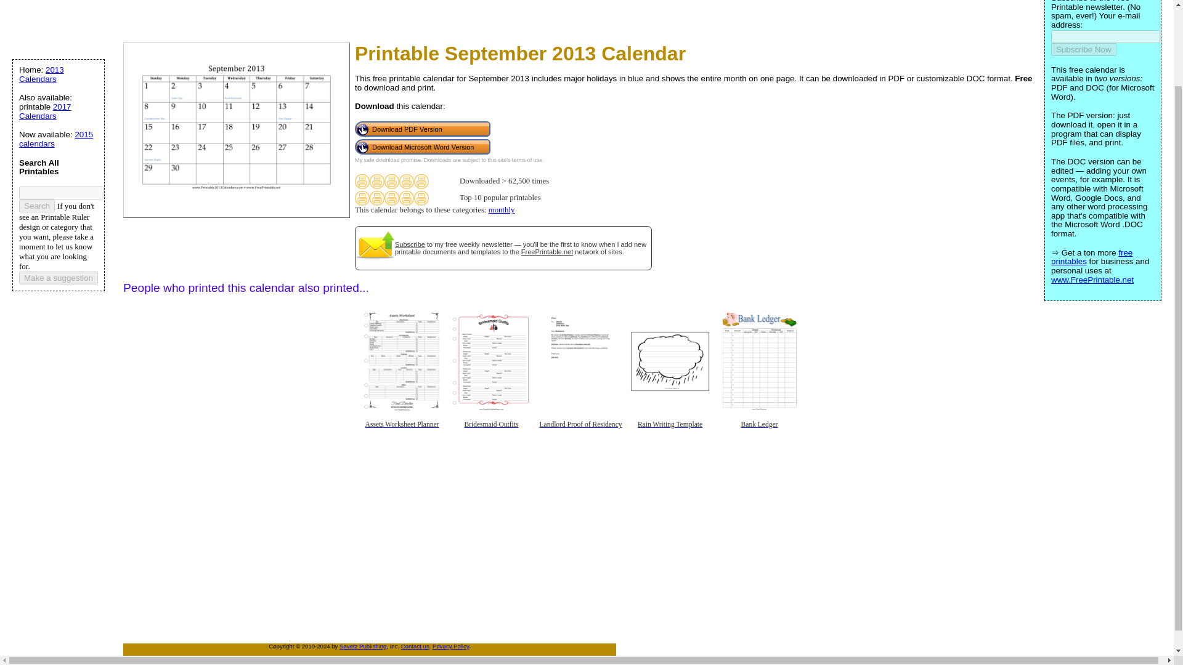 The image size is (1183, 665). Describe the element at coordinates (36, 206) in the screenshot. I see `Search` at that location.